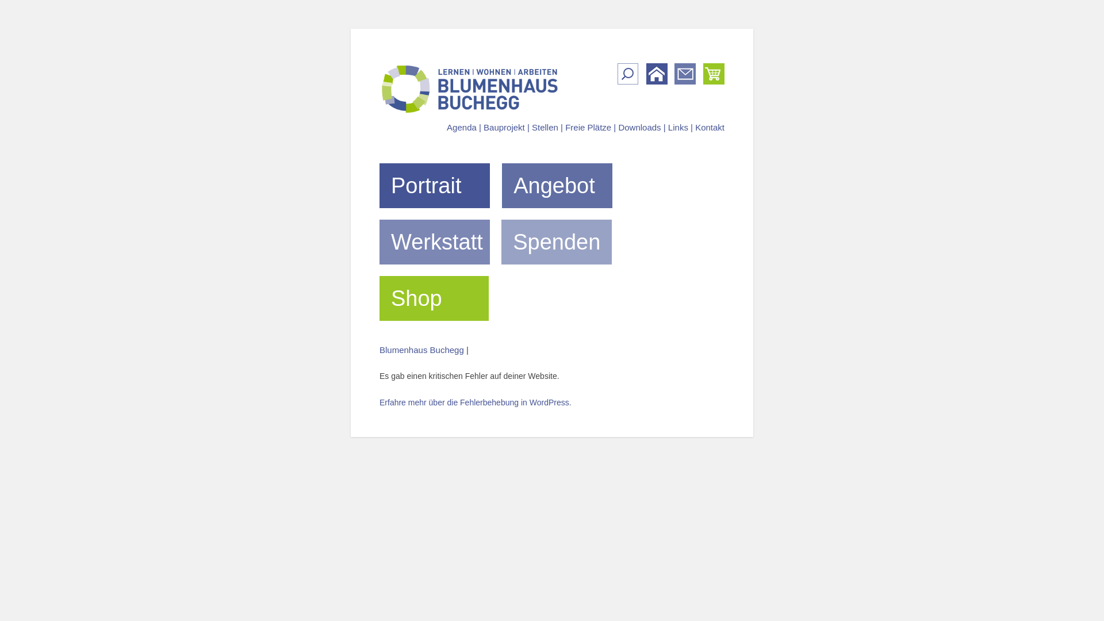 Image resolution: width=1104 pixels, height=621 pixels. What do you see at coordinates (557, 275) in the screenshot?
I see `Spendeninfo` at bounding box center [557, 275].